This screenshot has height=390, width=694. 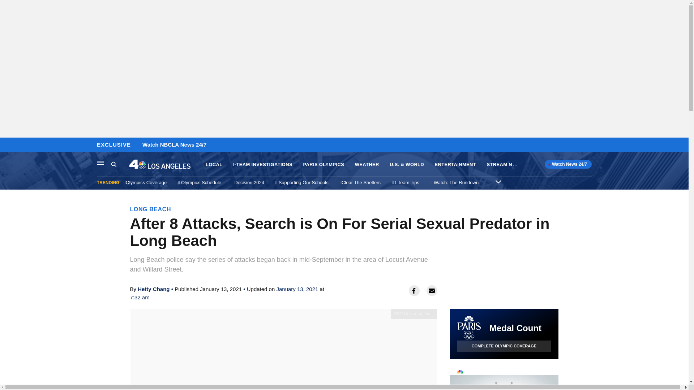 What do you see at coordinates (120, 164) in the screenshot?
I see `Hetty Chang` at bounding box center [120, 164].